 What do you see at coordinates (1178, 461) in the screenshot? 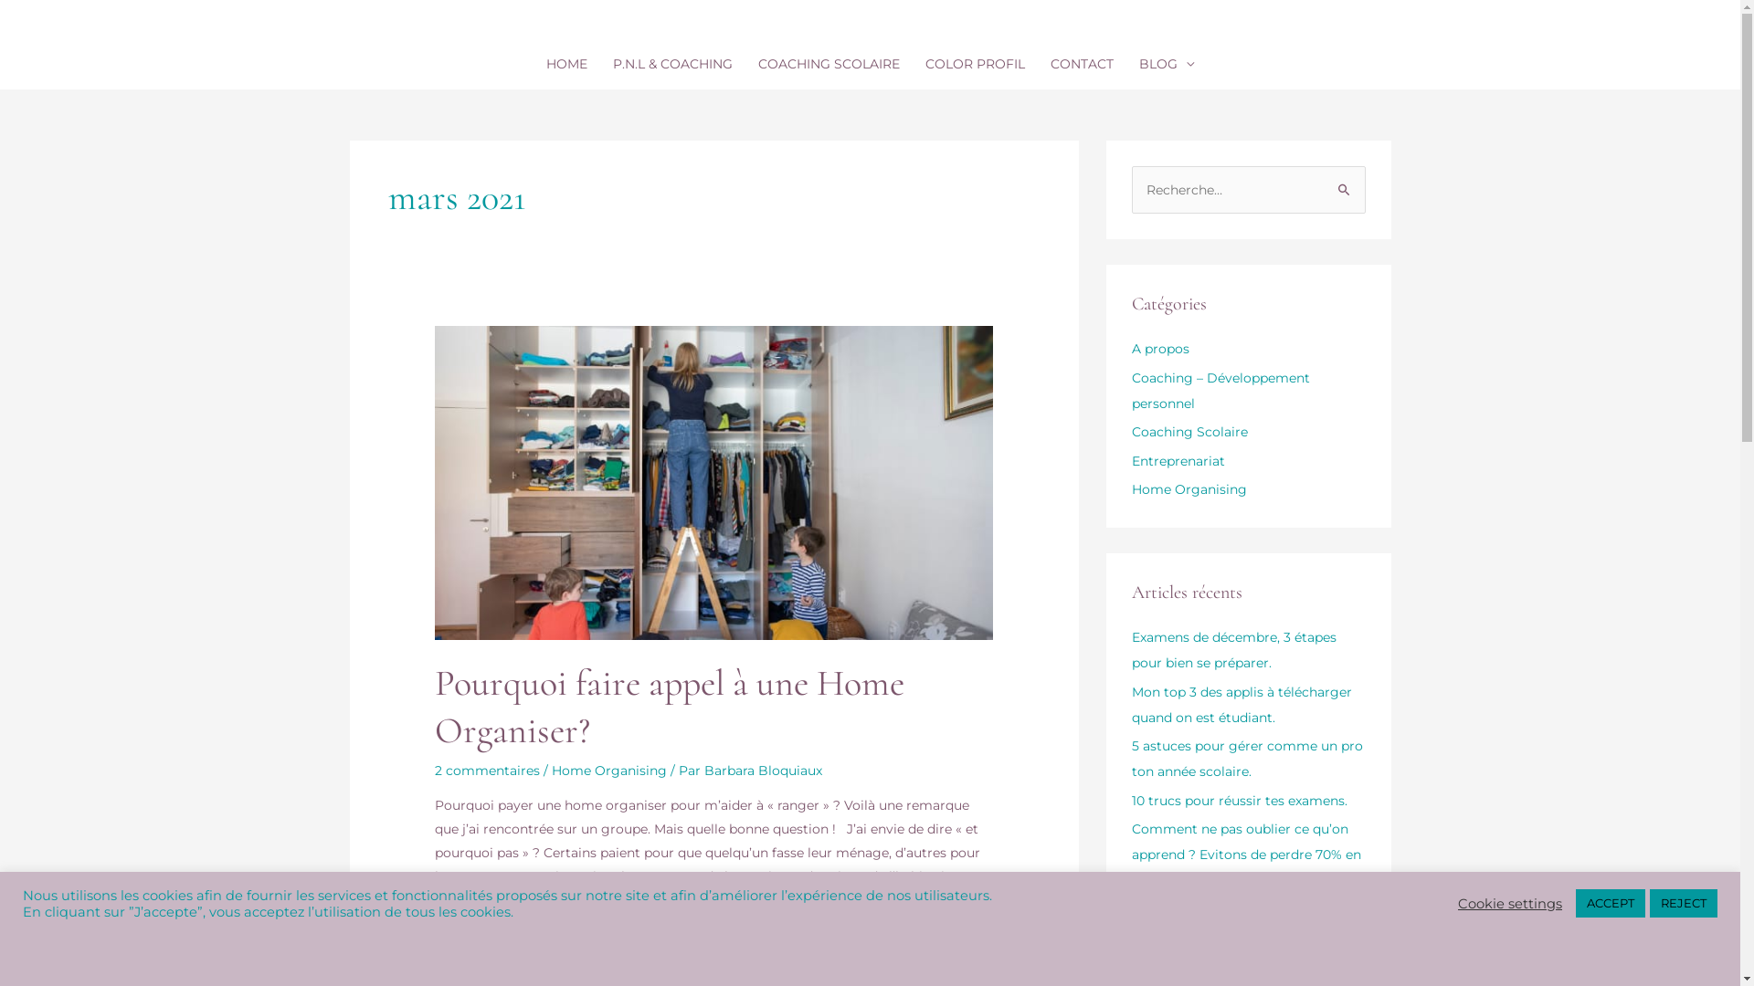
I see `Entreprenariat` at bounding box center [1178, 461].